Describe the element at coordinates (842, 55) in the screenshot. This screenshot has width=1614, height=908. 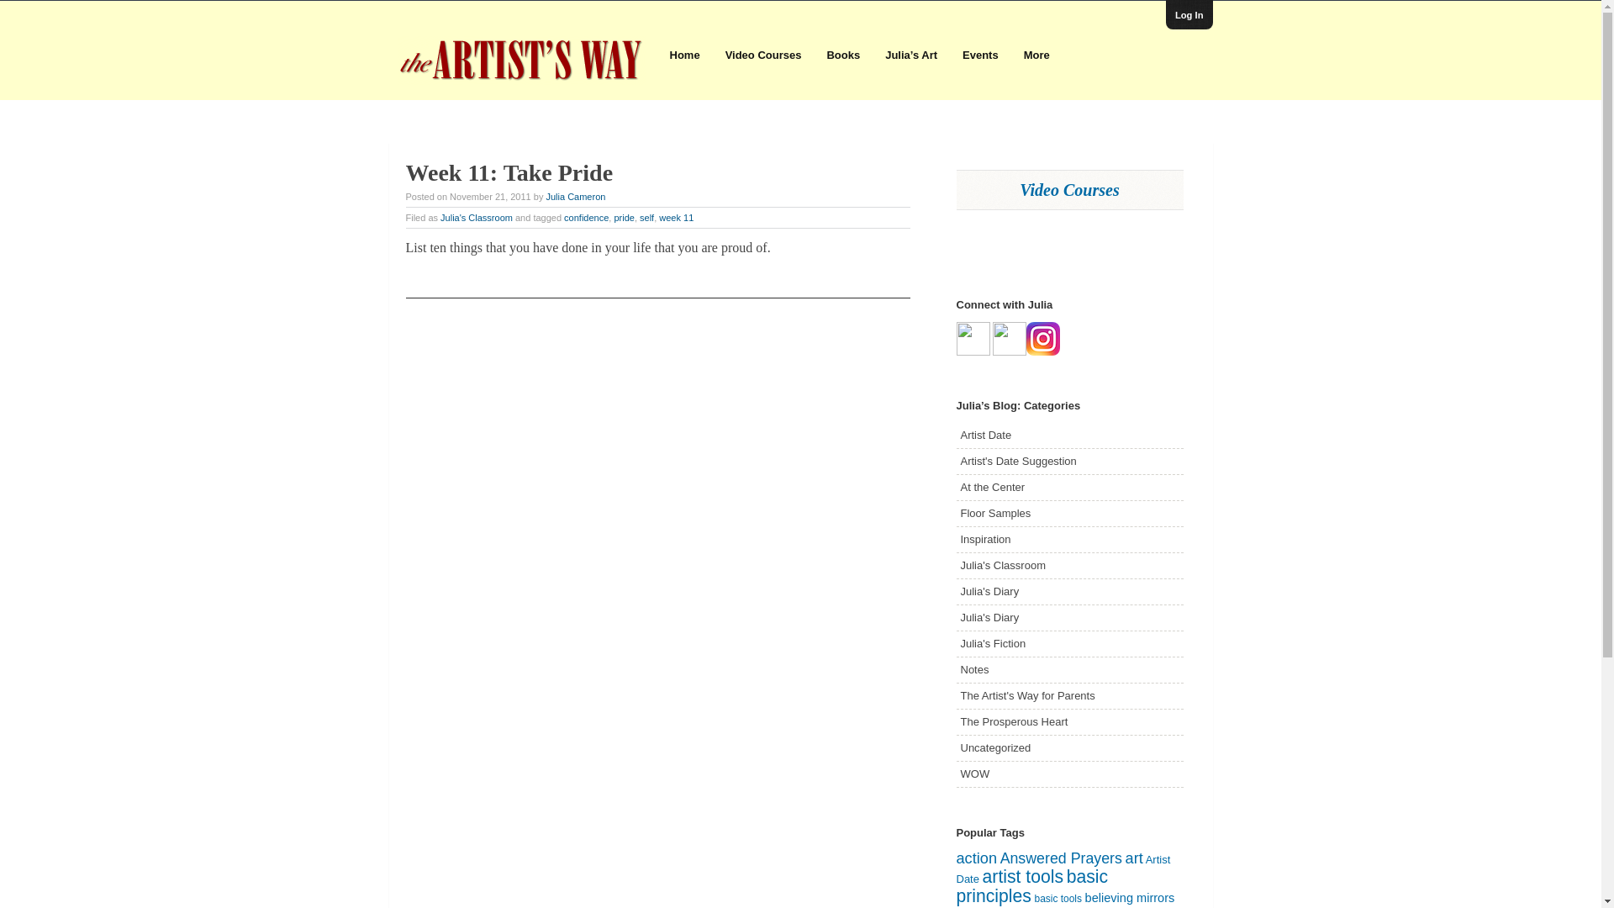
I see `Books` at that location.